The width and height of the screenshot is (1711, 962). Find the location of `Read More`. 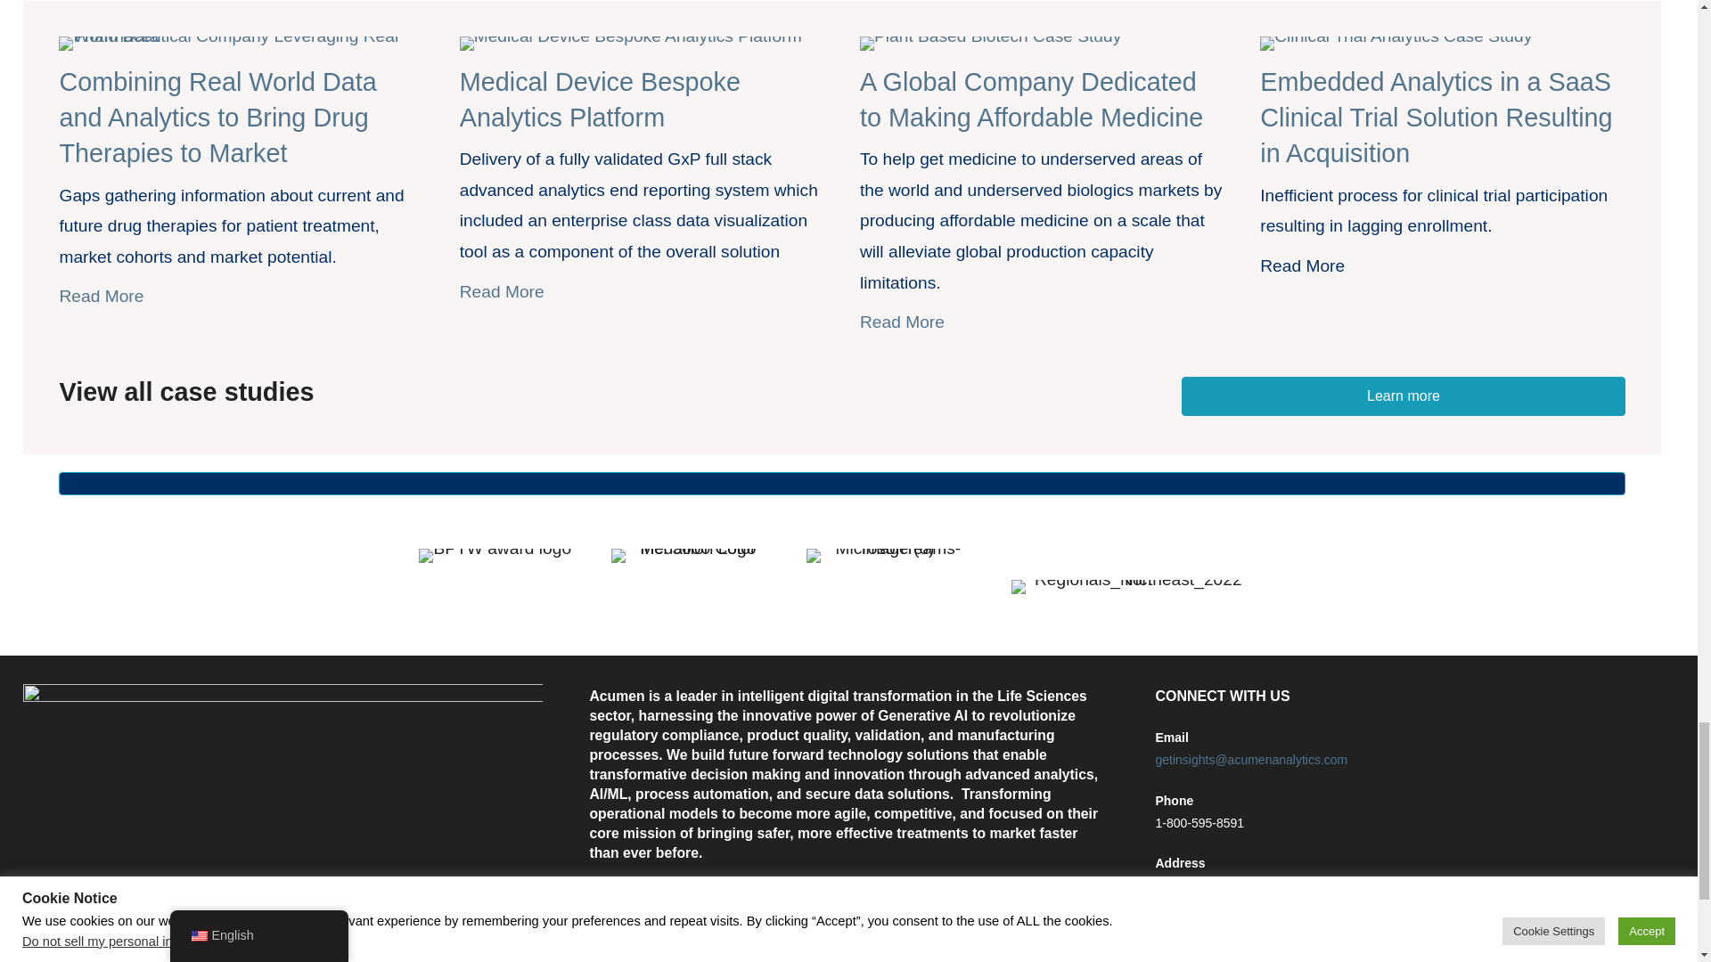

Read More is located at coordinates (1043, 322).